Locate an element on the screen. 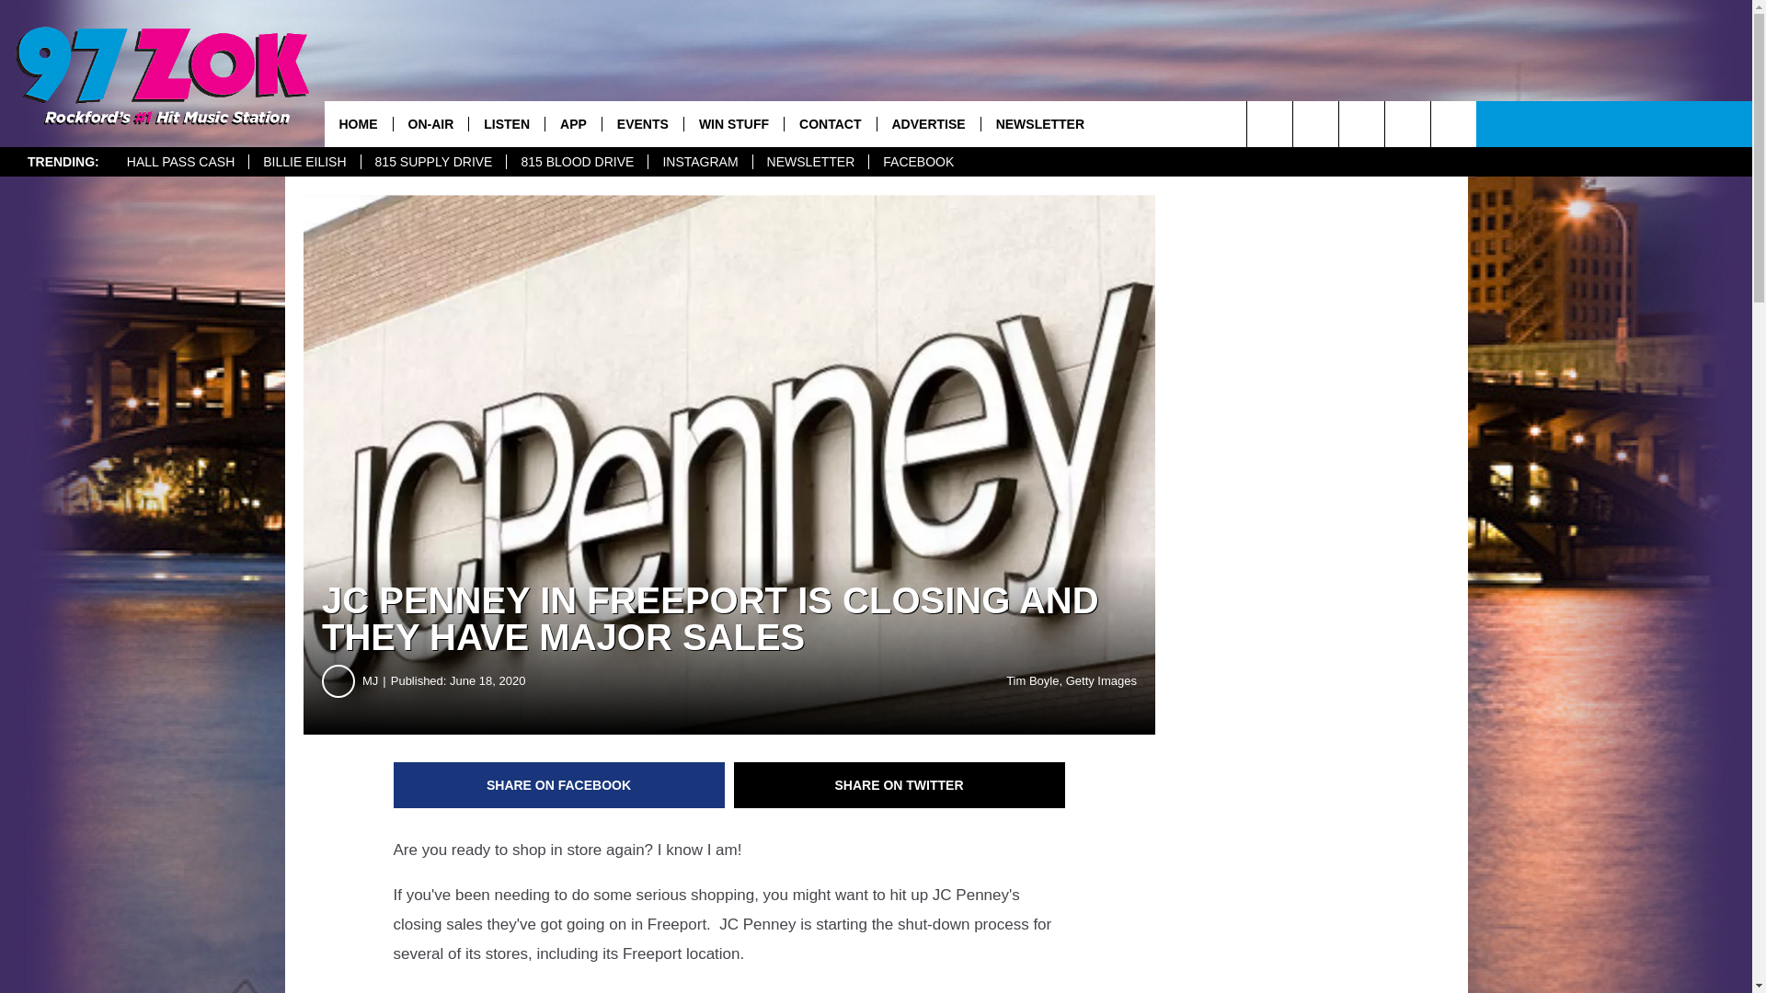 The image size is (1766, 993). 815 BLOOD DRIVE is located at coordinates (576, 162).